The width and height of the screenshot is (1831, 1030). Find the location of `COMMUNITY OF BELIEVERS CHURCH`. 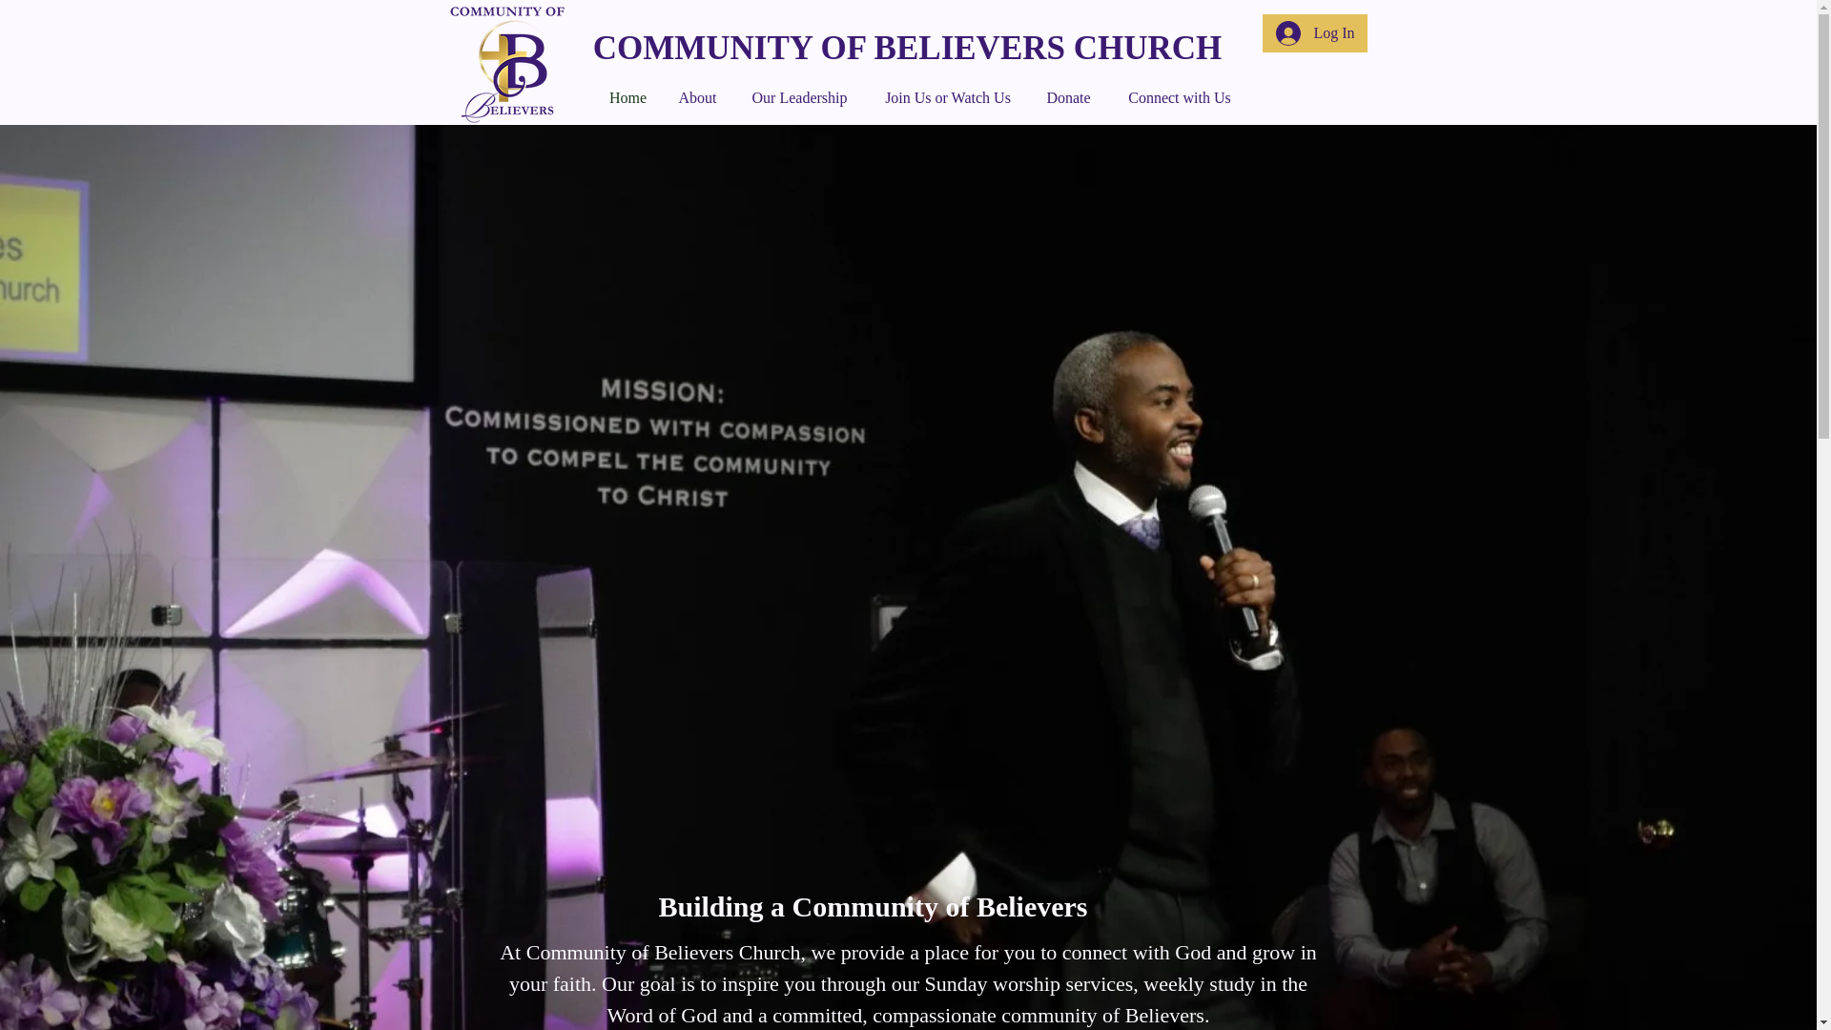

COMMUNITY OF BELIEVERS CHURCH is located at coordinates (908, 48).